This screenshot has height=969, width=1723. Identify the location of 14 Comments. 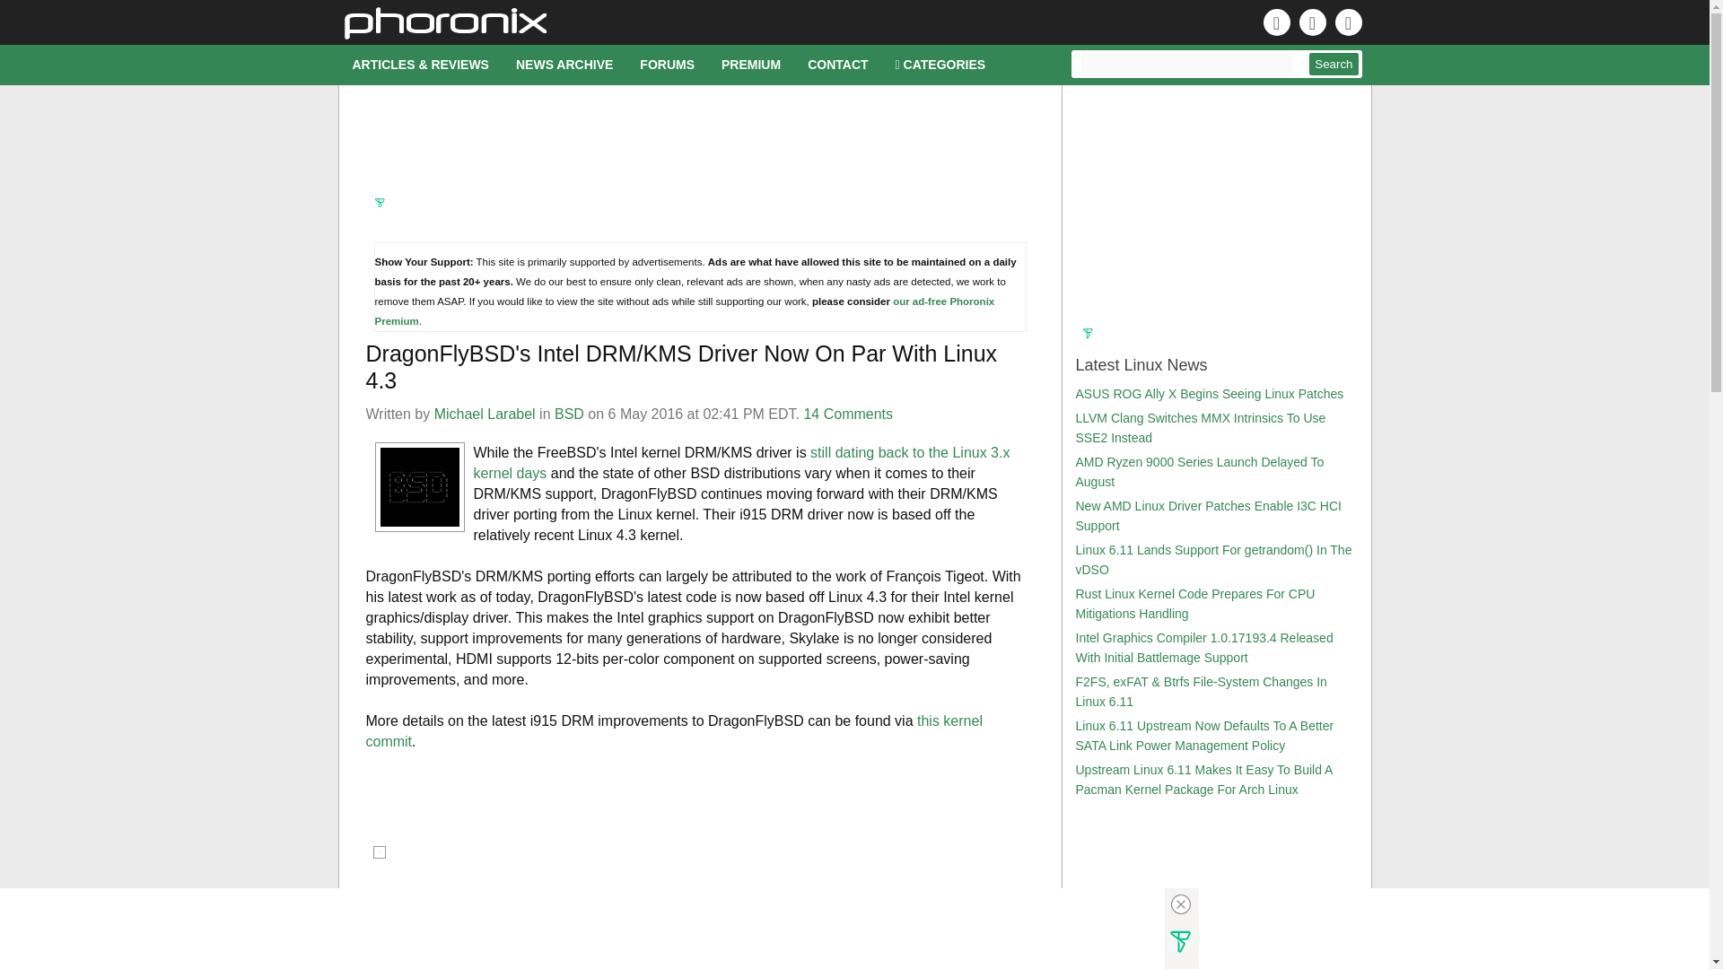
(847, 413).